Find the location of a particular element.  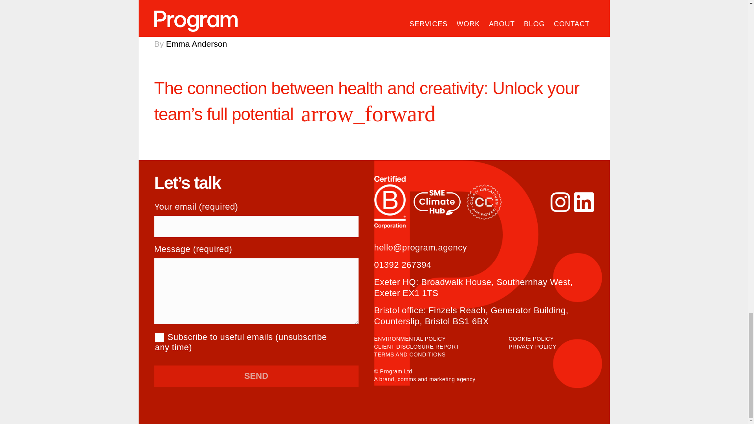

01392 267394 is located at coordinates (403, 265).